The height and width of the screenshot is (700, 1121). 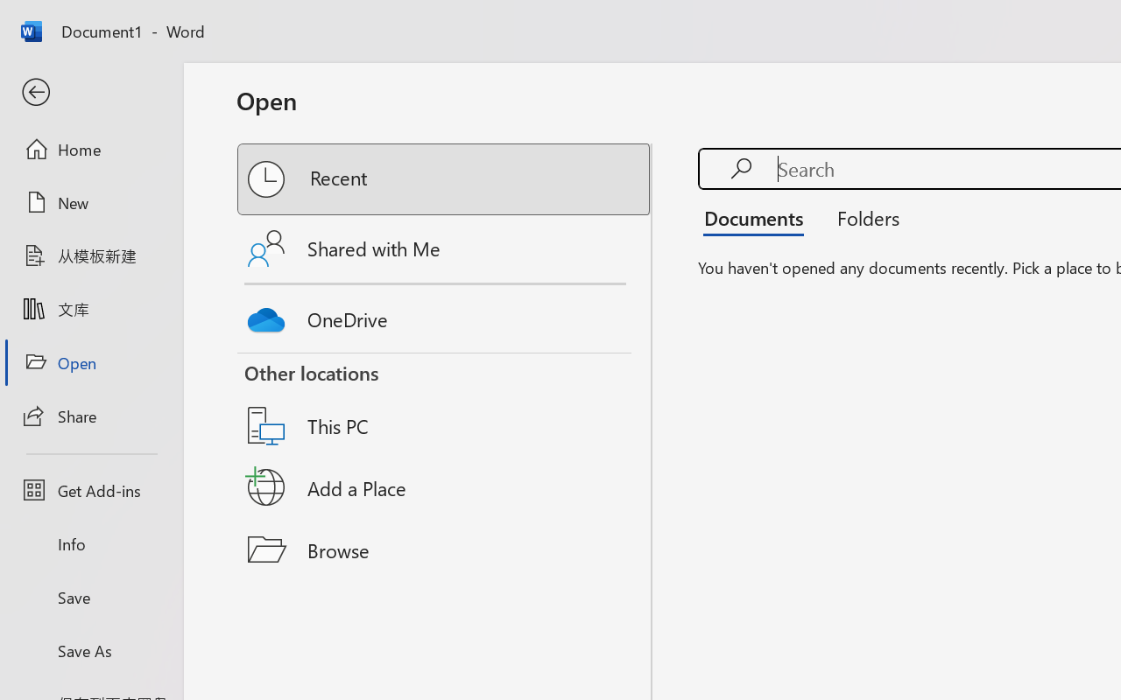 What do you see at coordinates (91, 490) in the screenshot?
I see `Get Add-ins` at bounding box center [91, 490].